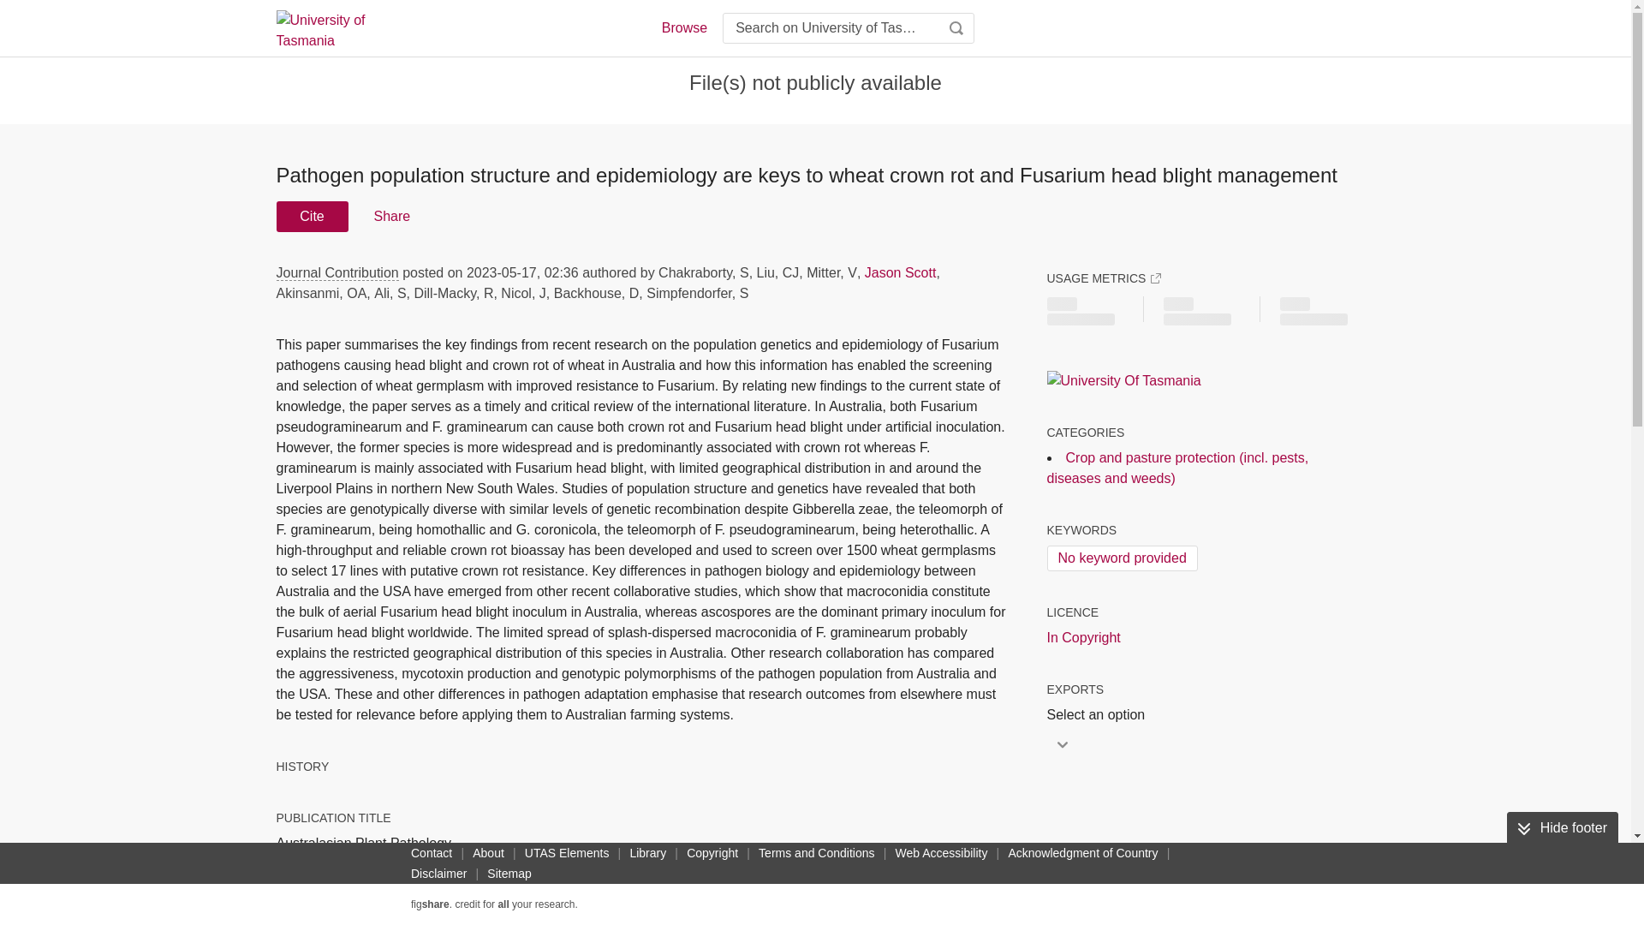 This screenshot has height=925, width=1644. What do you see at coordinates (901, 272) in the screenshot?
I see `Jason Scott` at bounding box center [901, 272].